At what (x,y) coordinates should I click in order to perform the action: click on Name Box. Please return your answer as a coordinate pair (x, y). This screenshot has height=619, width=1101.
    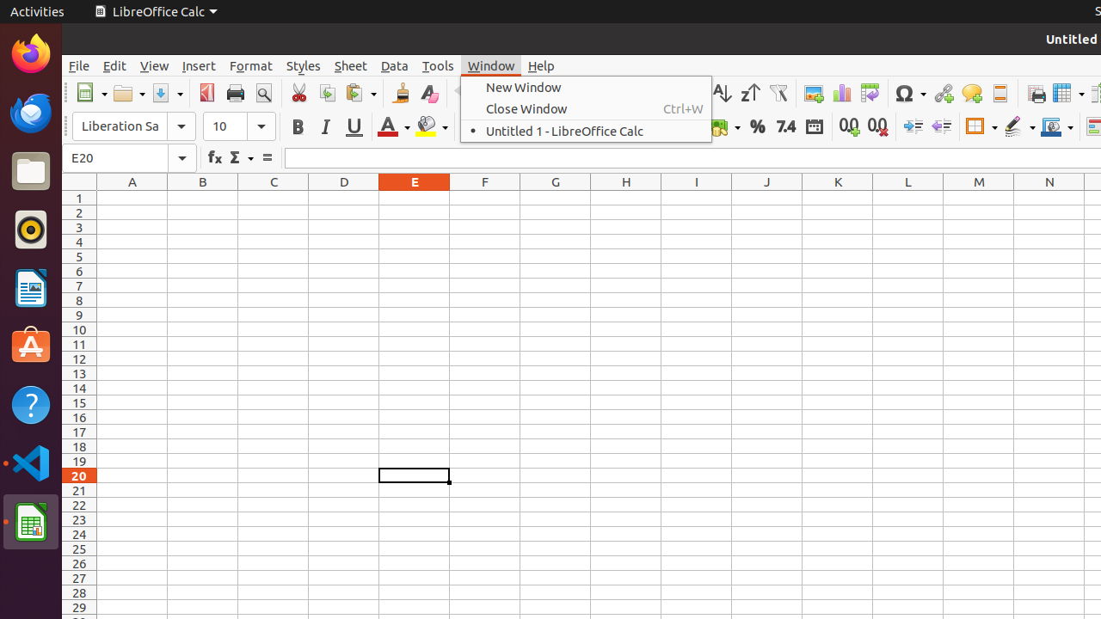
    Looking at the image, I should click on (129, 158).